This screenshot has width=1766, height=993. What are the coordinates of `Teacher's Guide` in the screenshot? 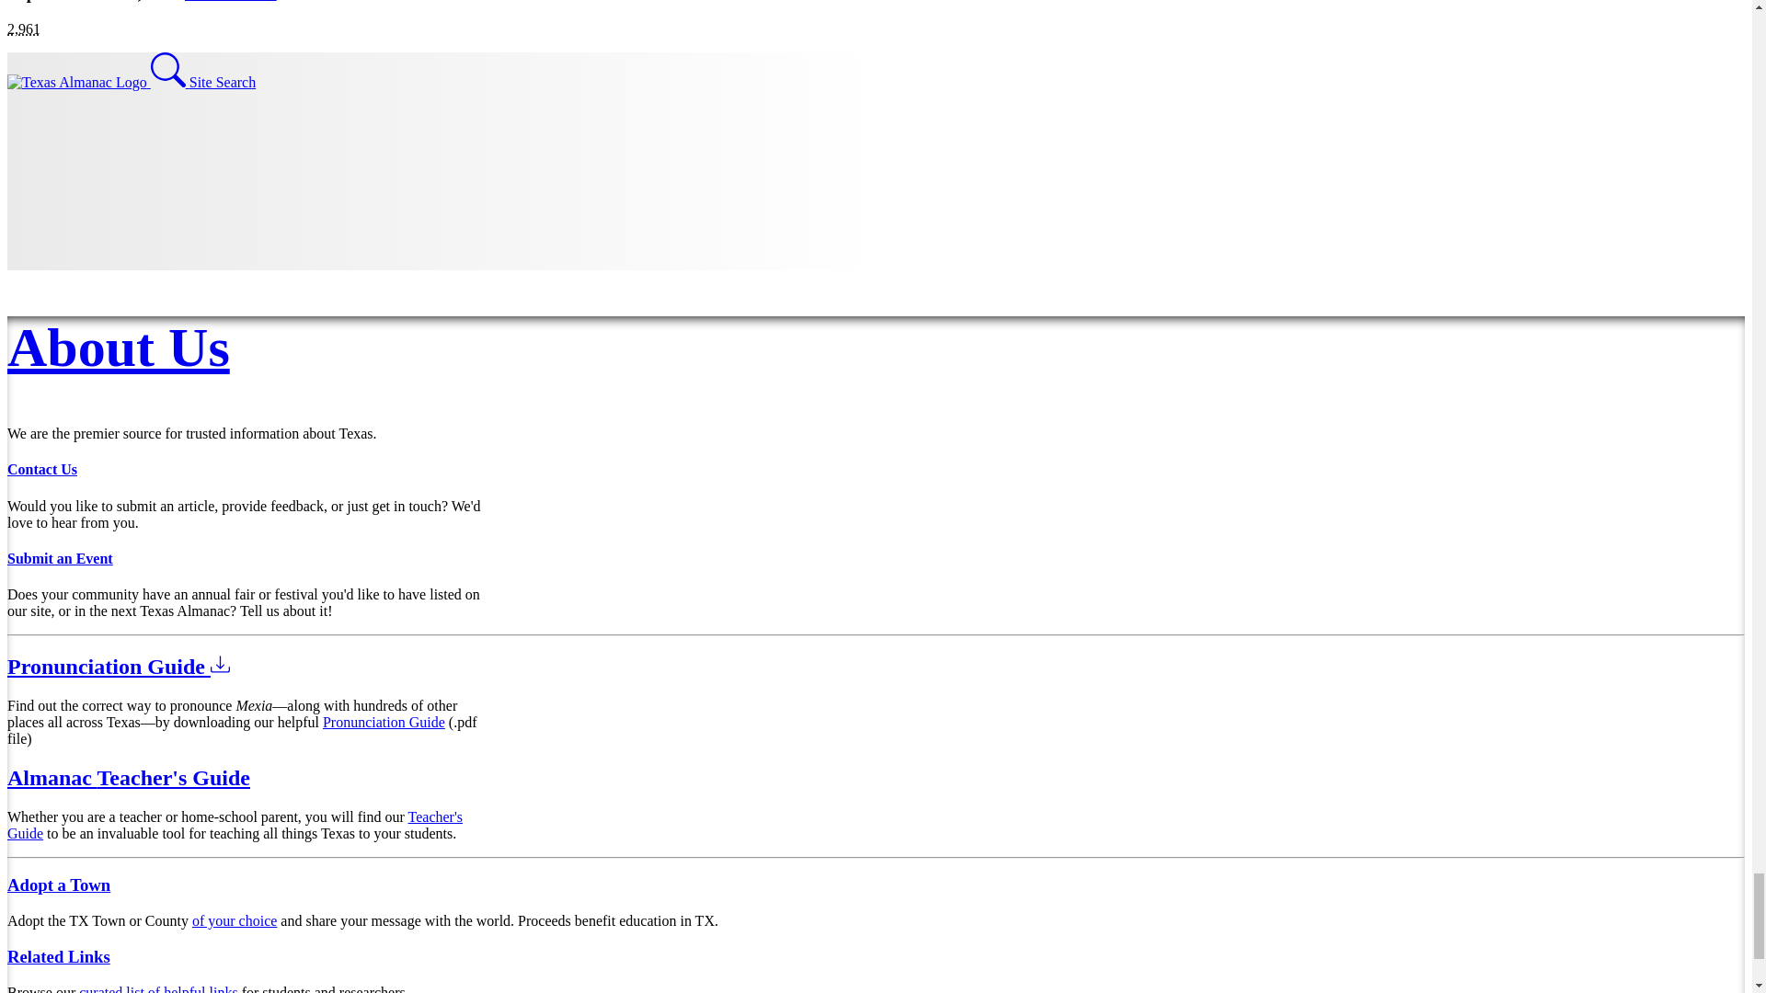 It's located at (235, 825).